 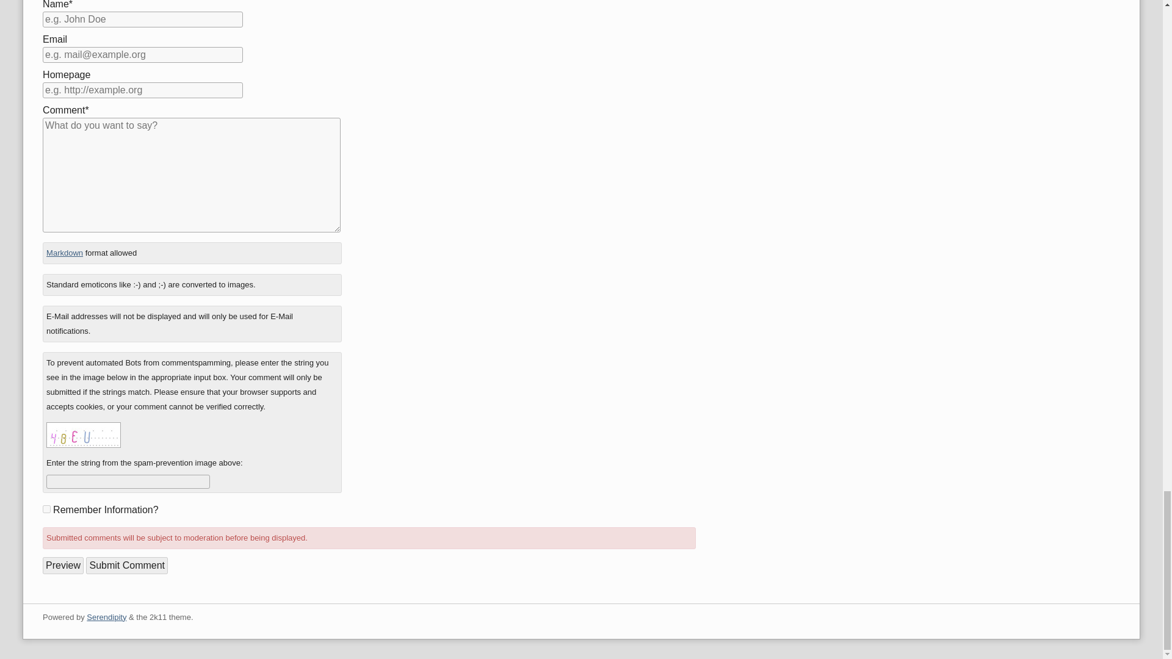 I want to click on Enter the string you see here in the input box!, so click(x=83, y=435).